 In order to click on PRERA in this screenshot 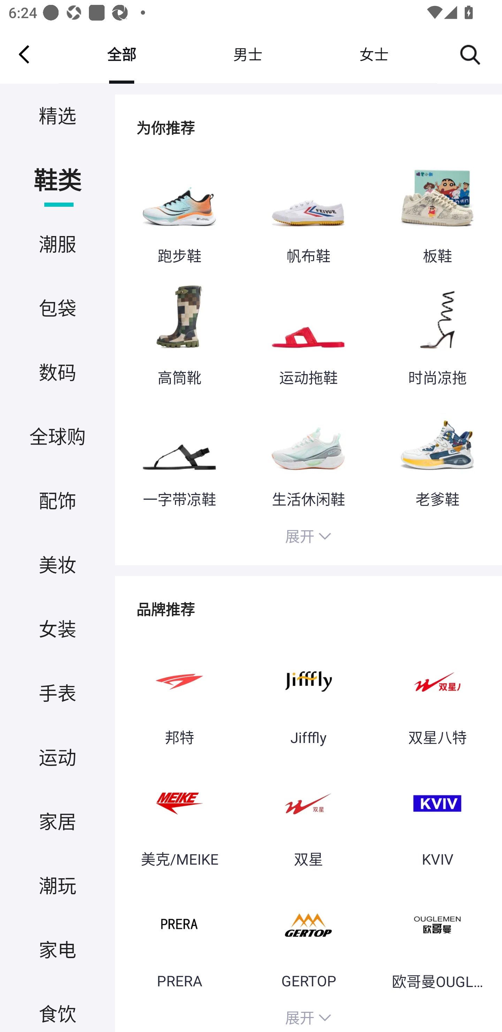, I will do `click(179, 939)`.